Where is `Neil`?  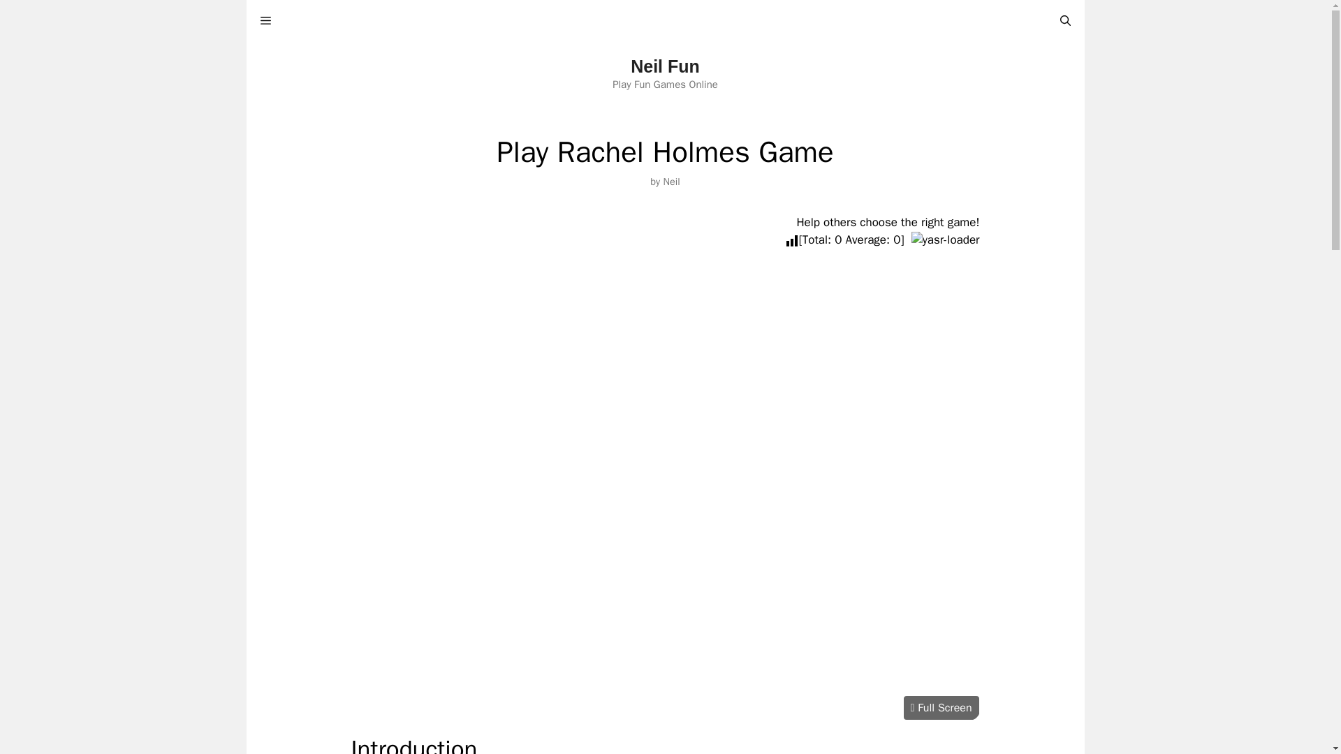 Neil is located at coordinates (670, 181).